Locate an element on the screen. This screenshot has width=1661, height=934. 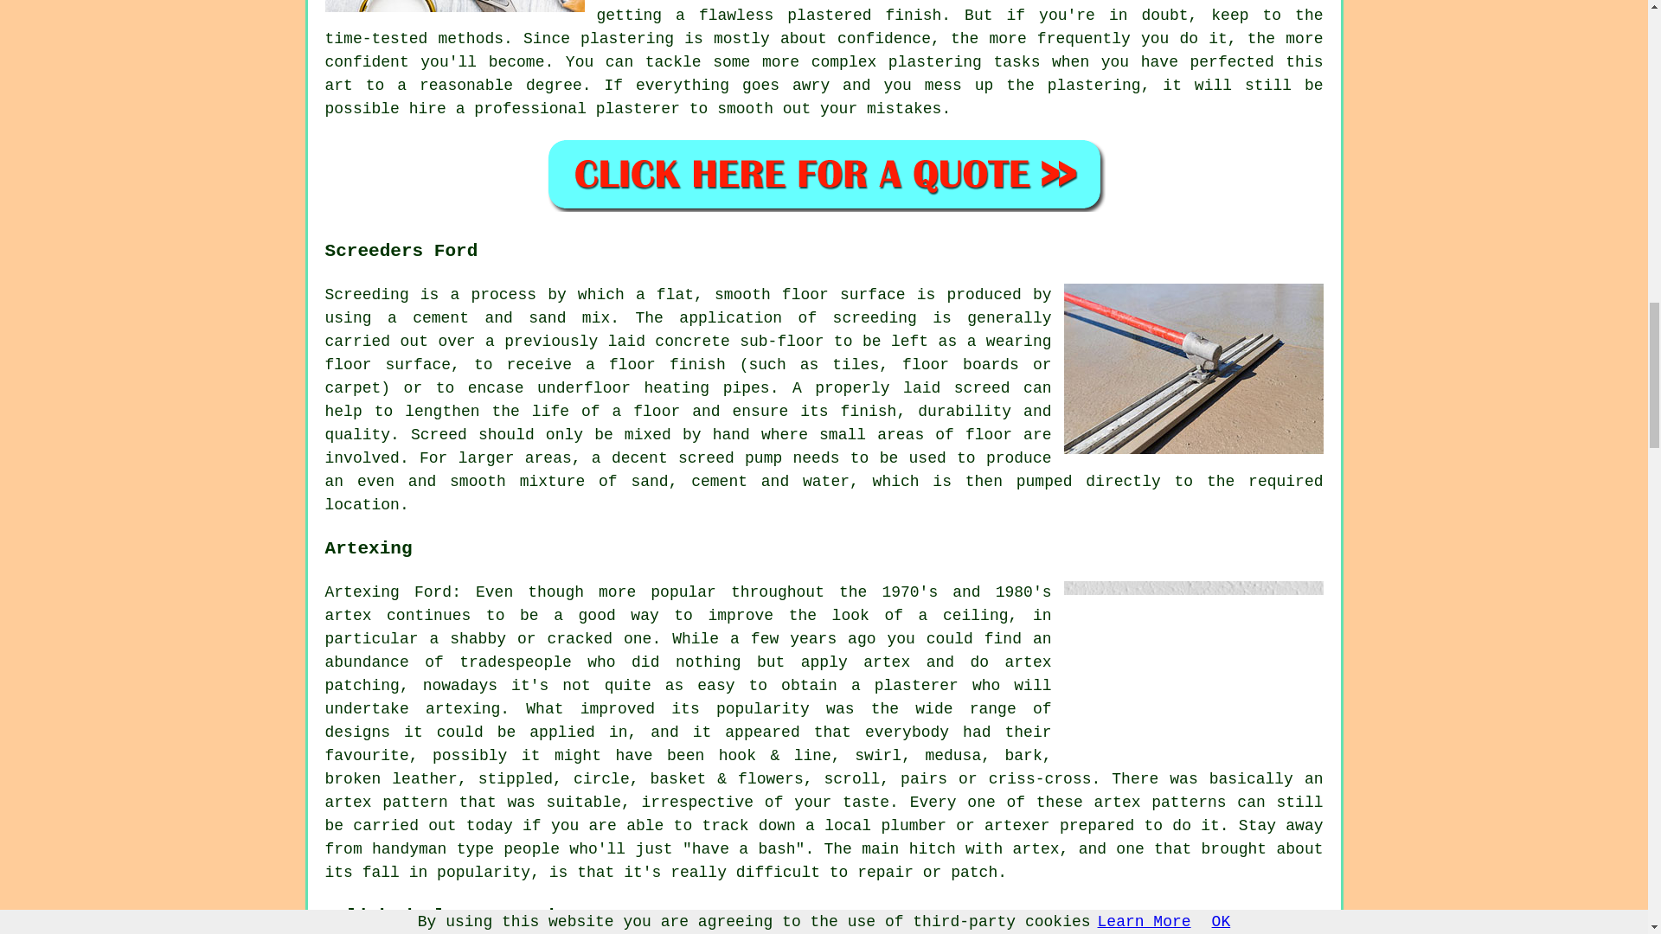
DIY Plastering Ford UK is located at coordinates (455, 6).